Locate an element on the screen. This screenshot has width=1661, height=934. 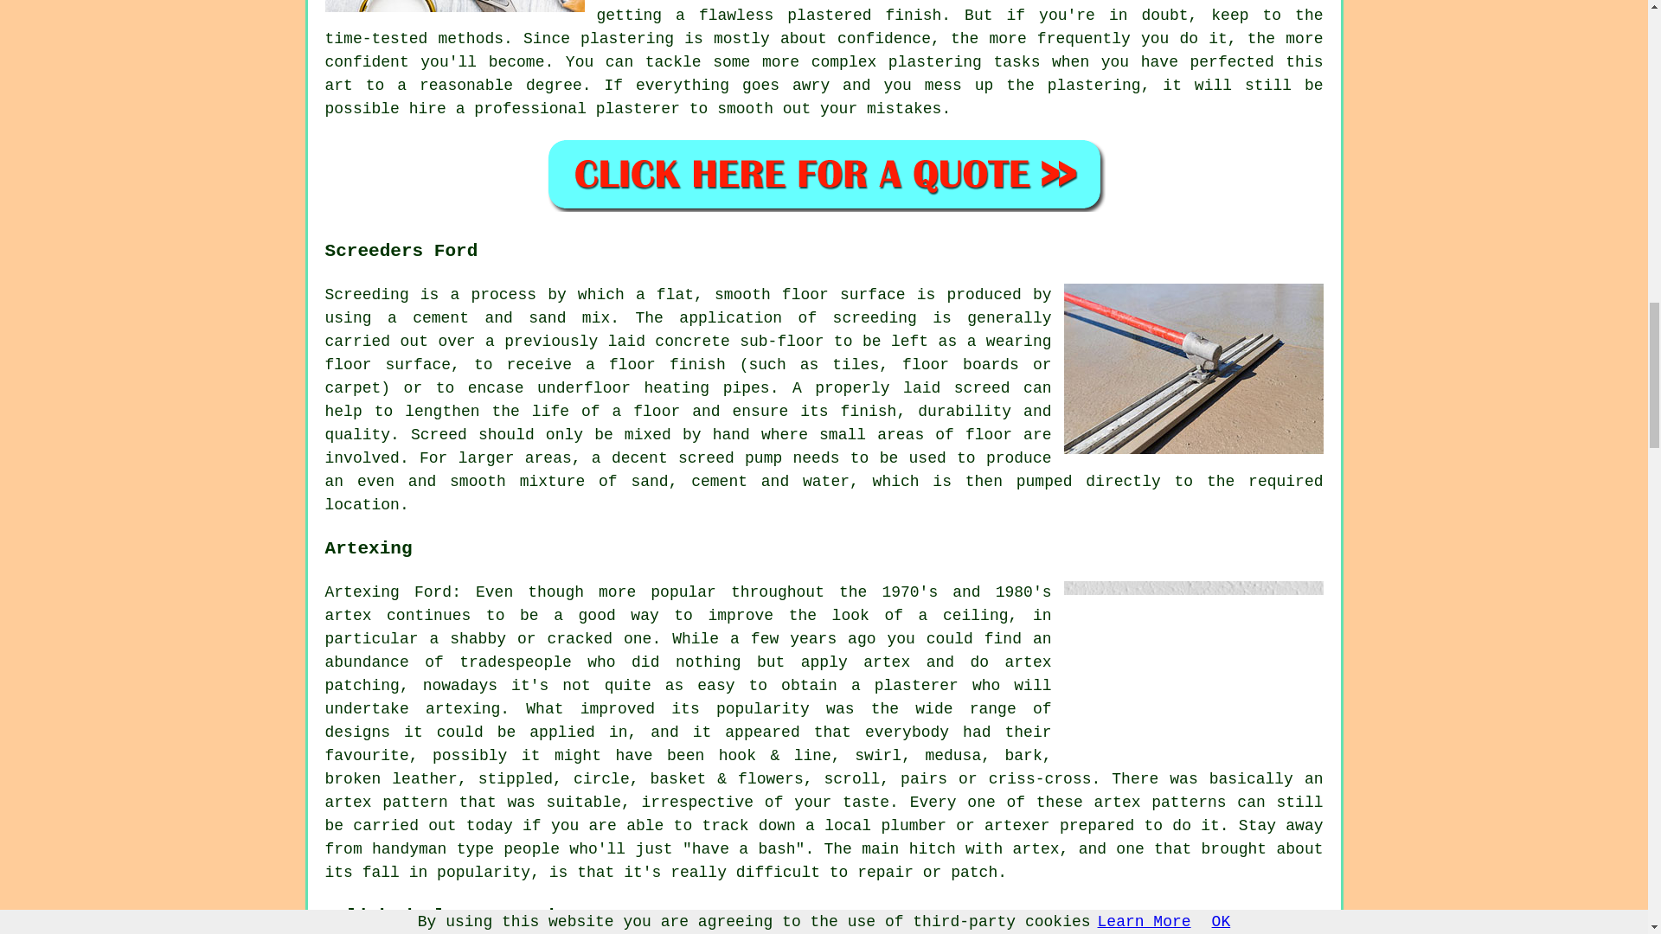
DIY Plastering Ford UK is located at coordinates (455, 6).